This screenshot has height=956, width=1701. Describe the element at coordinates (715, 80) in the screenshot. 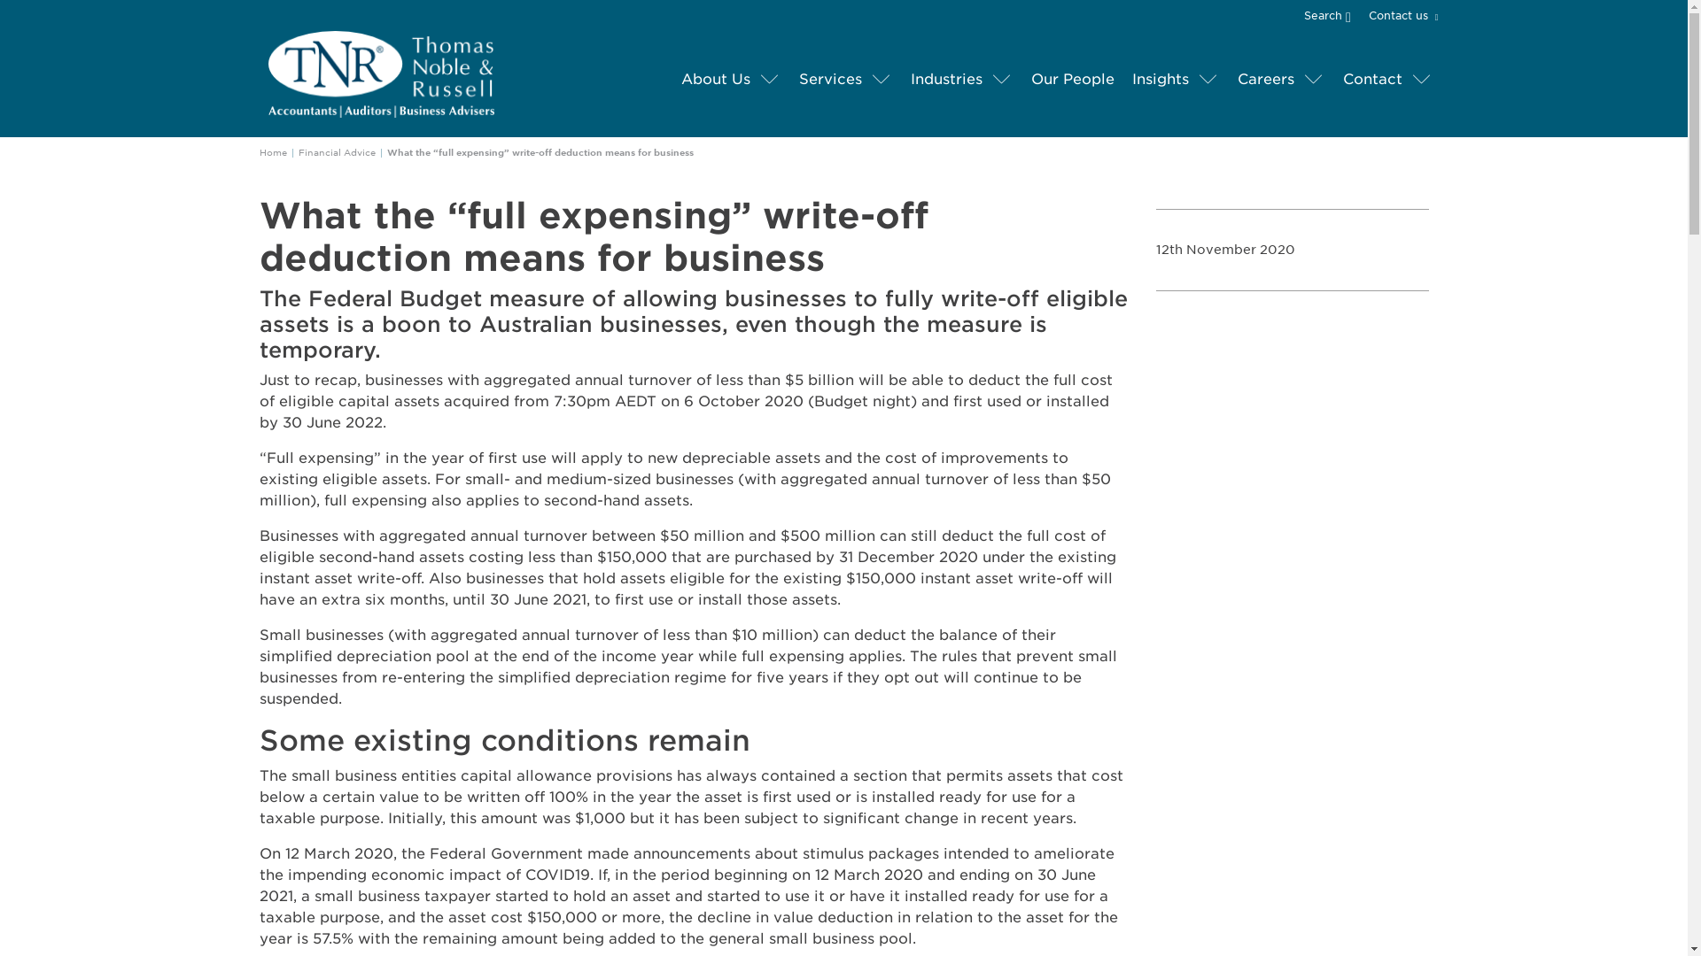

I see `About Us` at that location.